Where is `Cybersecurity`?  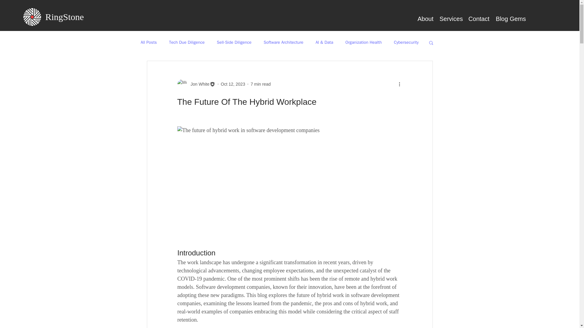
Cybersecurity is located at coordinates (406, 43).